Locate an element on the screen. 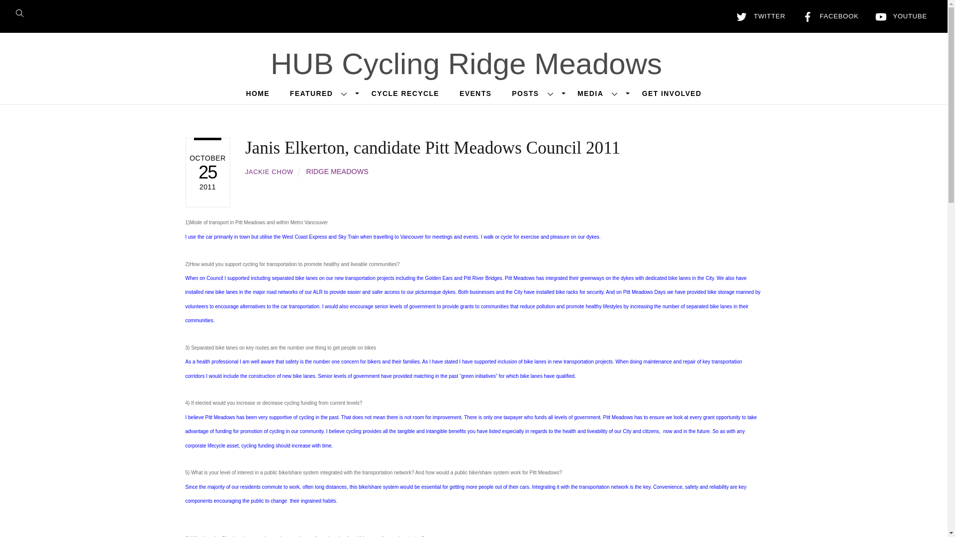  Janis Elkerton, candidate Pitt Meadows Council 2011 is located at coordinates (433, 148).